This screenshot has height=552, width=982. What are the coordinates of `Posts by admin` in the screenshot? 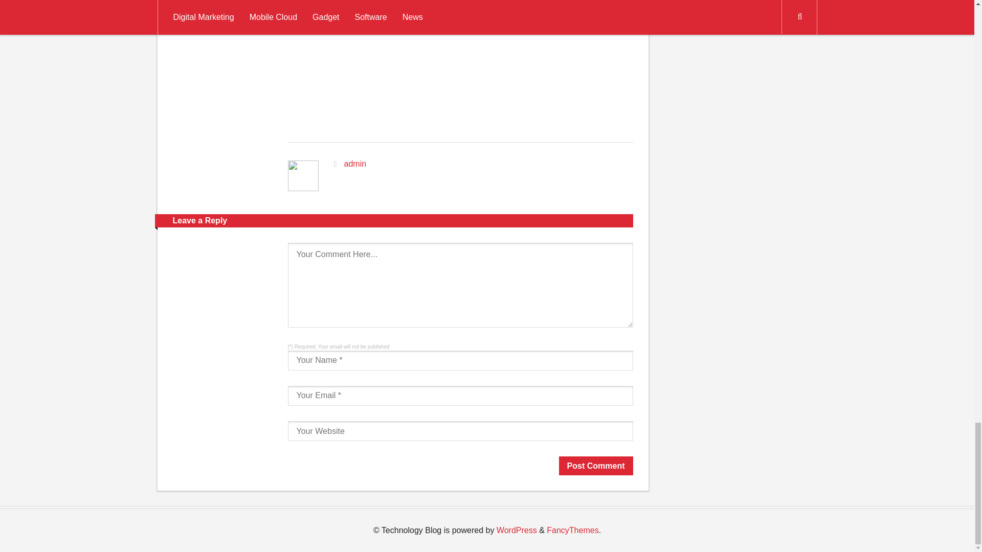 It's located at (355, 164).